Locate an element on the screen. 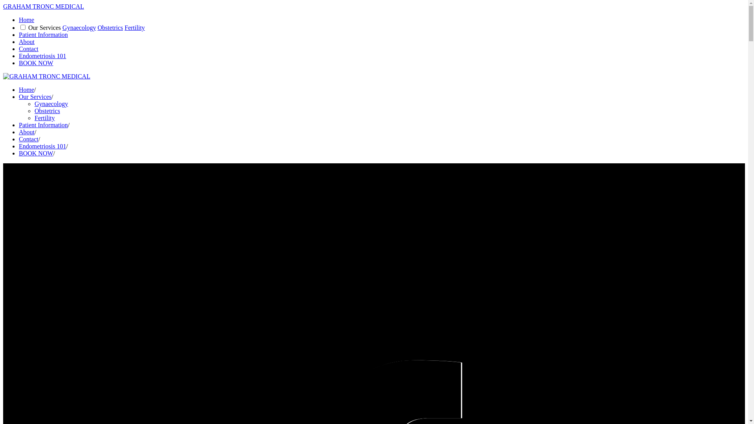  Endometriosis 101 is located at coordinates (42, 146).